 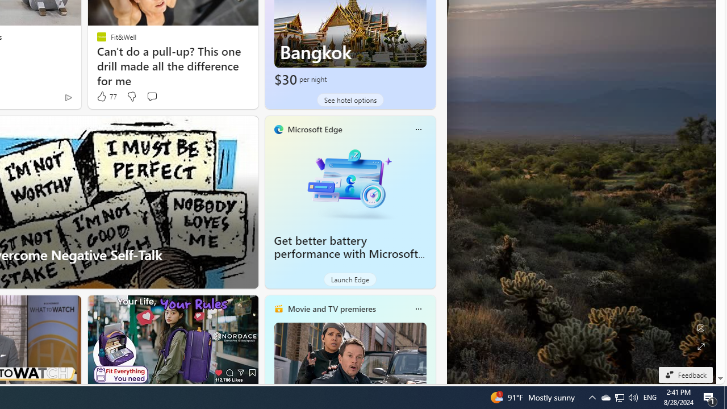 I want to click on Launch Edge, so click(x=350, y=279).